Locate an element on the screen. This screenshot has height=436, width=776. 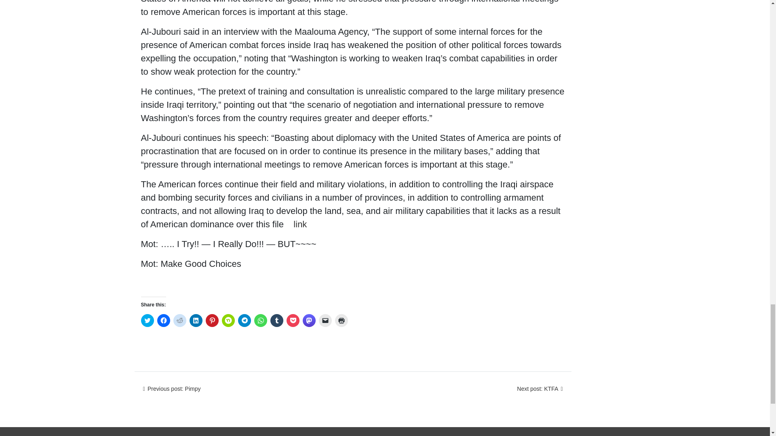
Previous post: Pimpy is located at coordinates (171, 388).